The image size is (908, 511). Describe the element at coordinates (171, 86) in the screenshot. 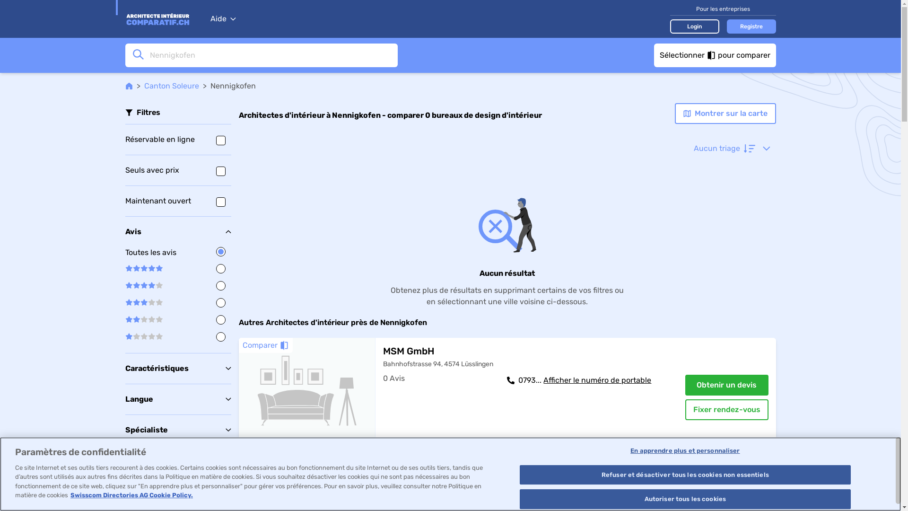

I see `Canton Soleure` at that location.